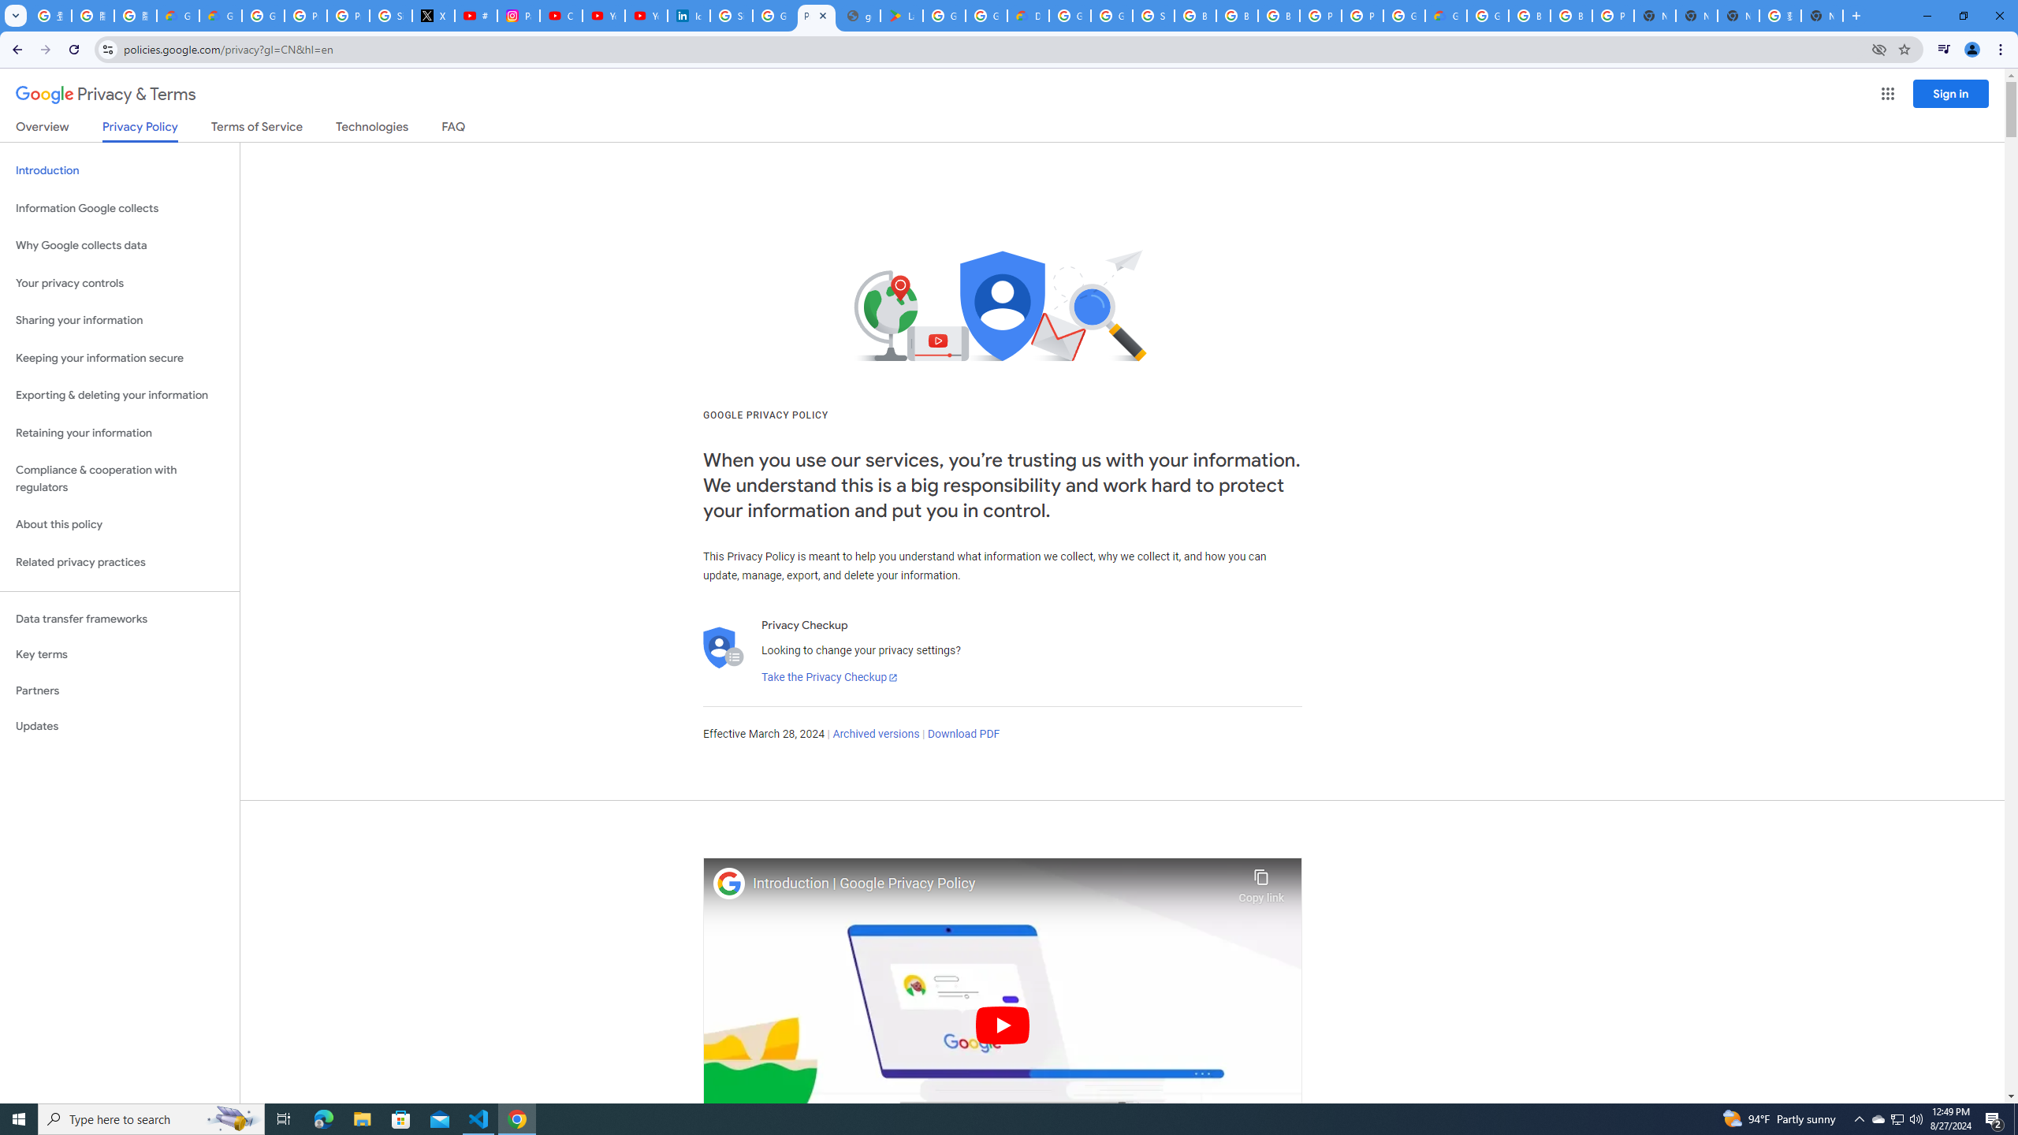 This screenshot has height=1135, width=2018. Describe the element at coordinates (732, 16) in the screenshot. I see `Sign in - Google Accounts` at that location.